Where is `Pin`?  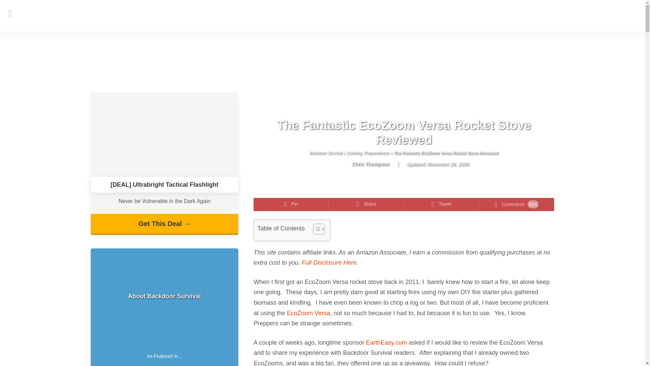
Pin is located at coordinates (291, 205).